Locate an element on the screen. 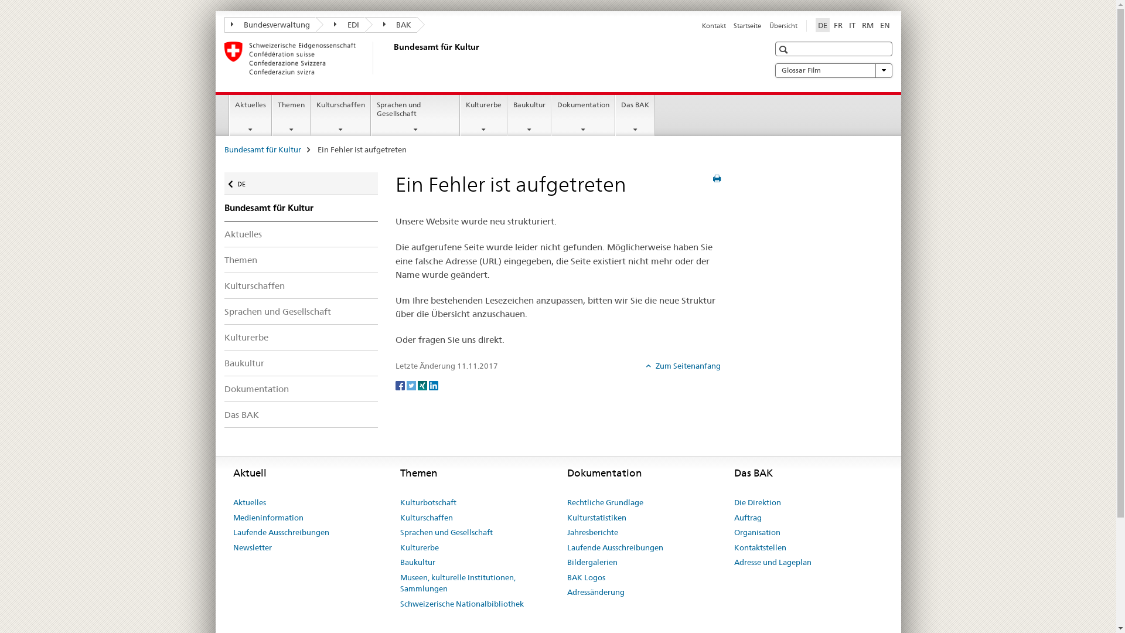 This screenshot has width=1125, height=633. Sprachen und Gesellschaft is located at coordinates (446, 533).